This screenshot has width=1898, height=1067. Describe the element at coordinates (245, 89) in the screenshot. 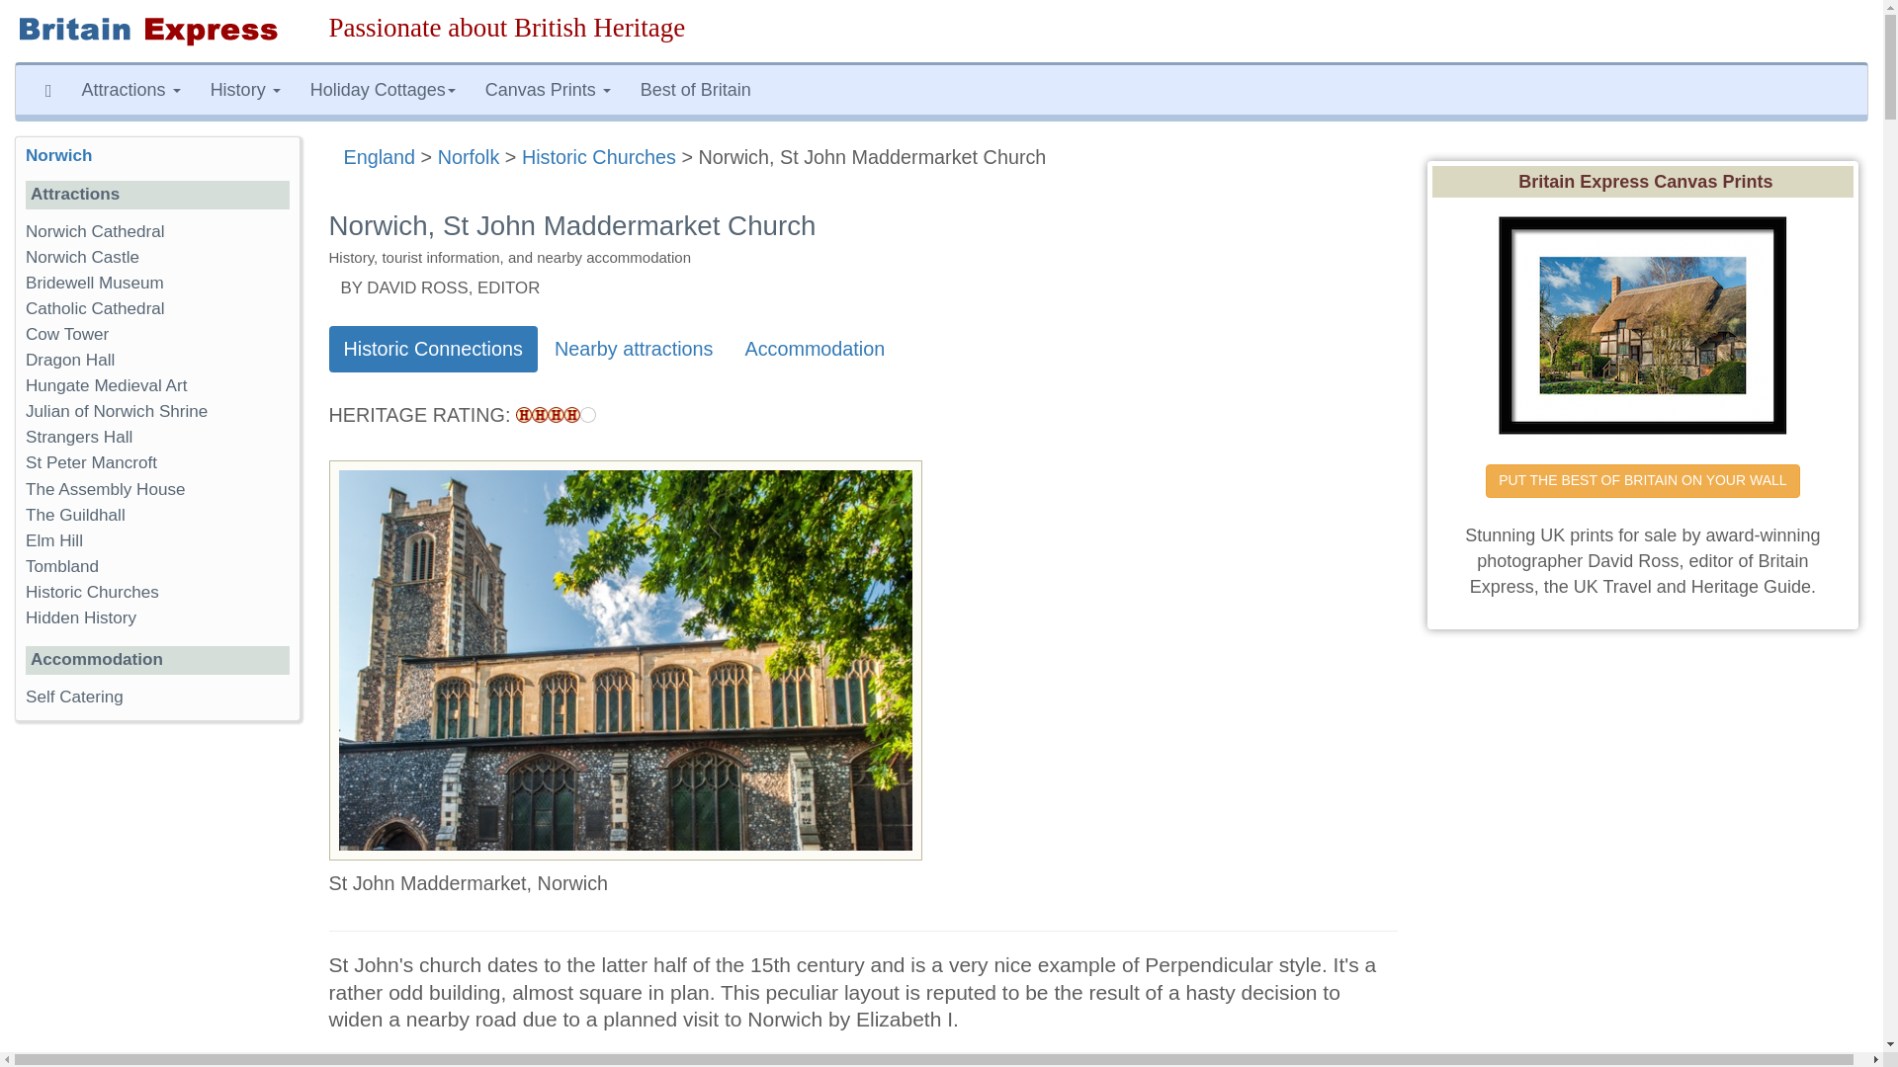

I see `History` at that location.